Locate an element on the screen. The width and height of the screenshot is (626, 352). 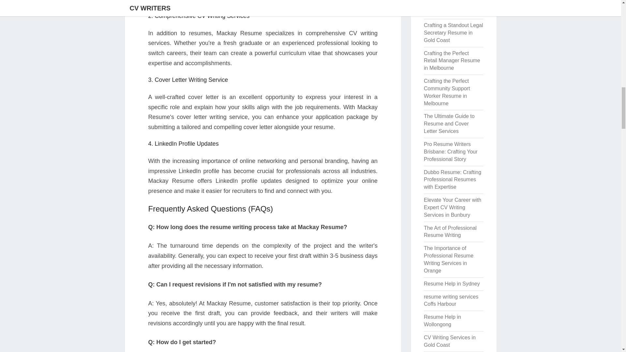
Dubbo Resume: Crafting Professional Resumes with Expertise is located at coordinates (453, 180).